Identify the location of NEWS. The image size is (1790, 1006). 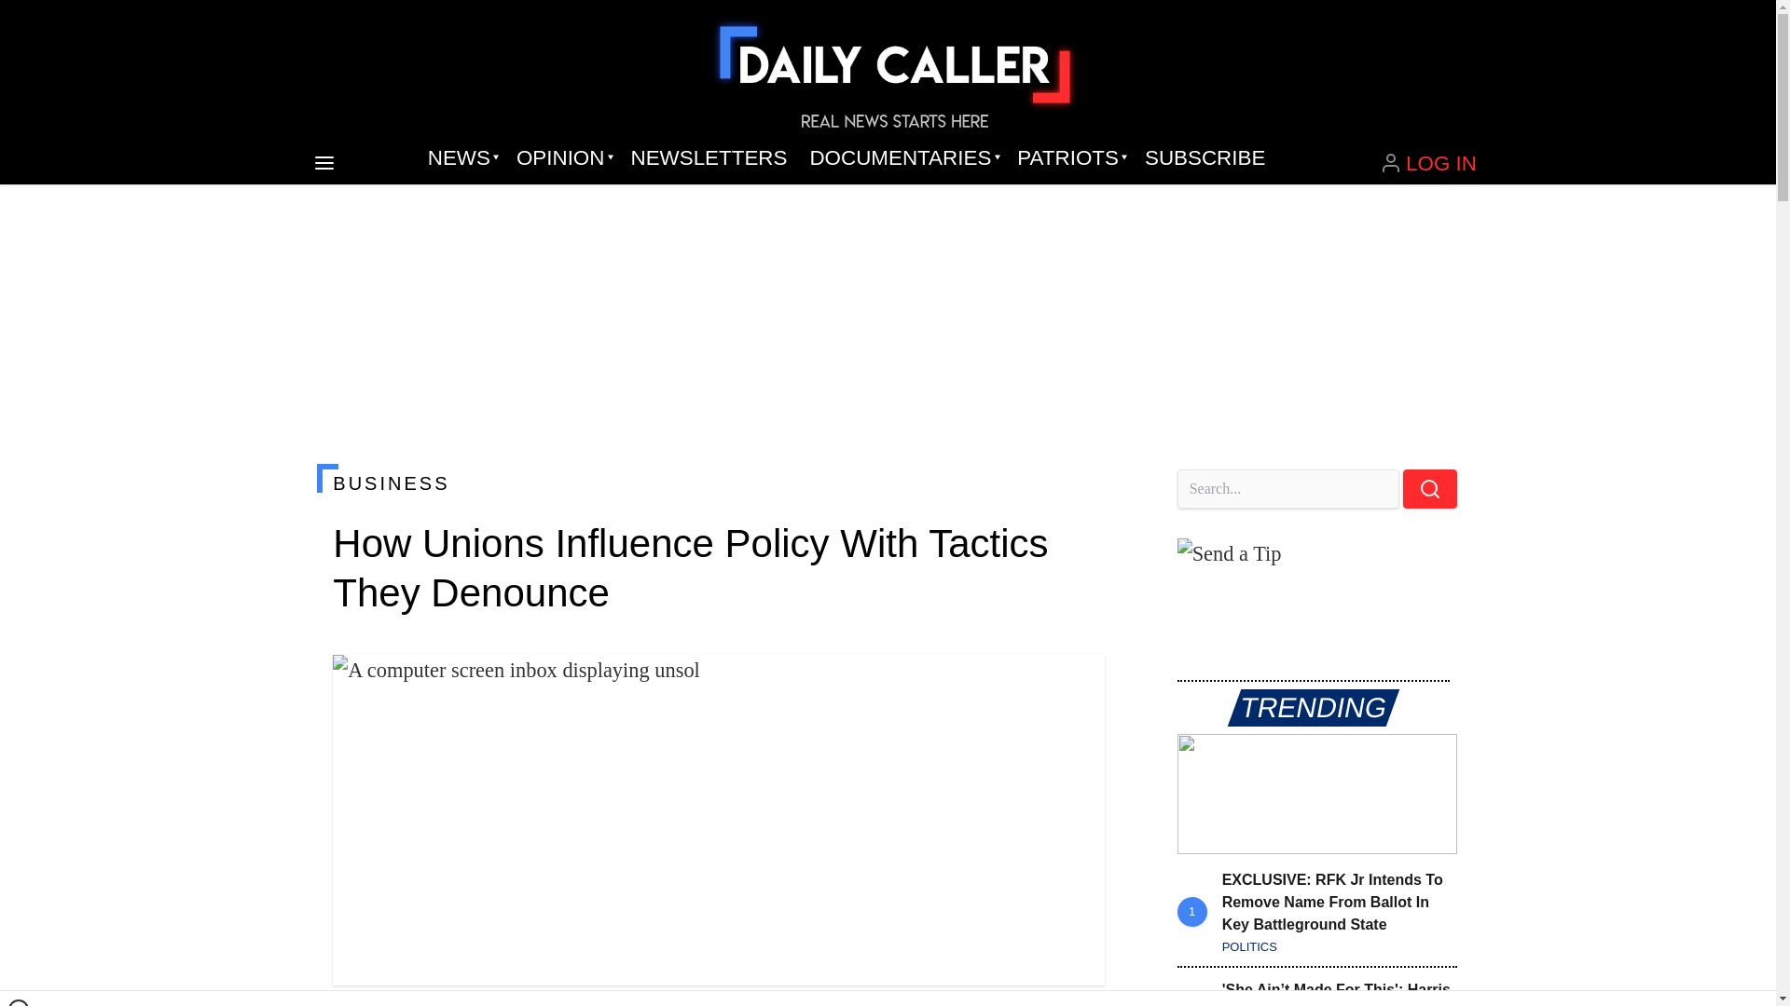
(461, 158).